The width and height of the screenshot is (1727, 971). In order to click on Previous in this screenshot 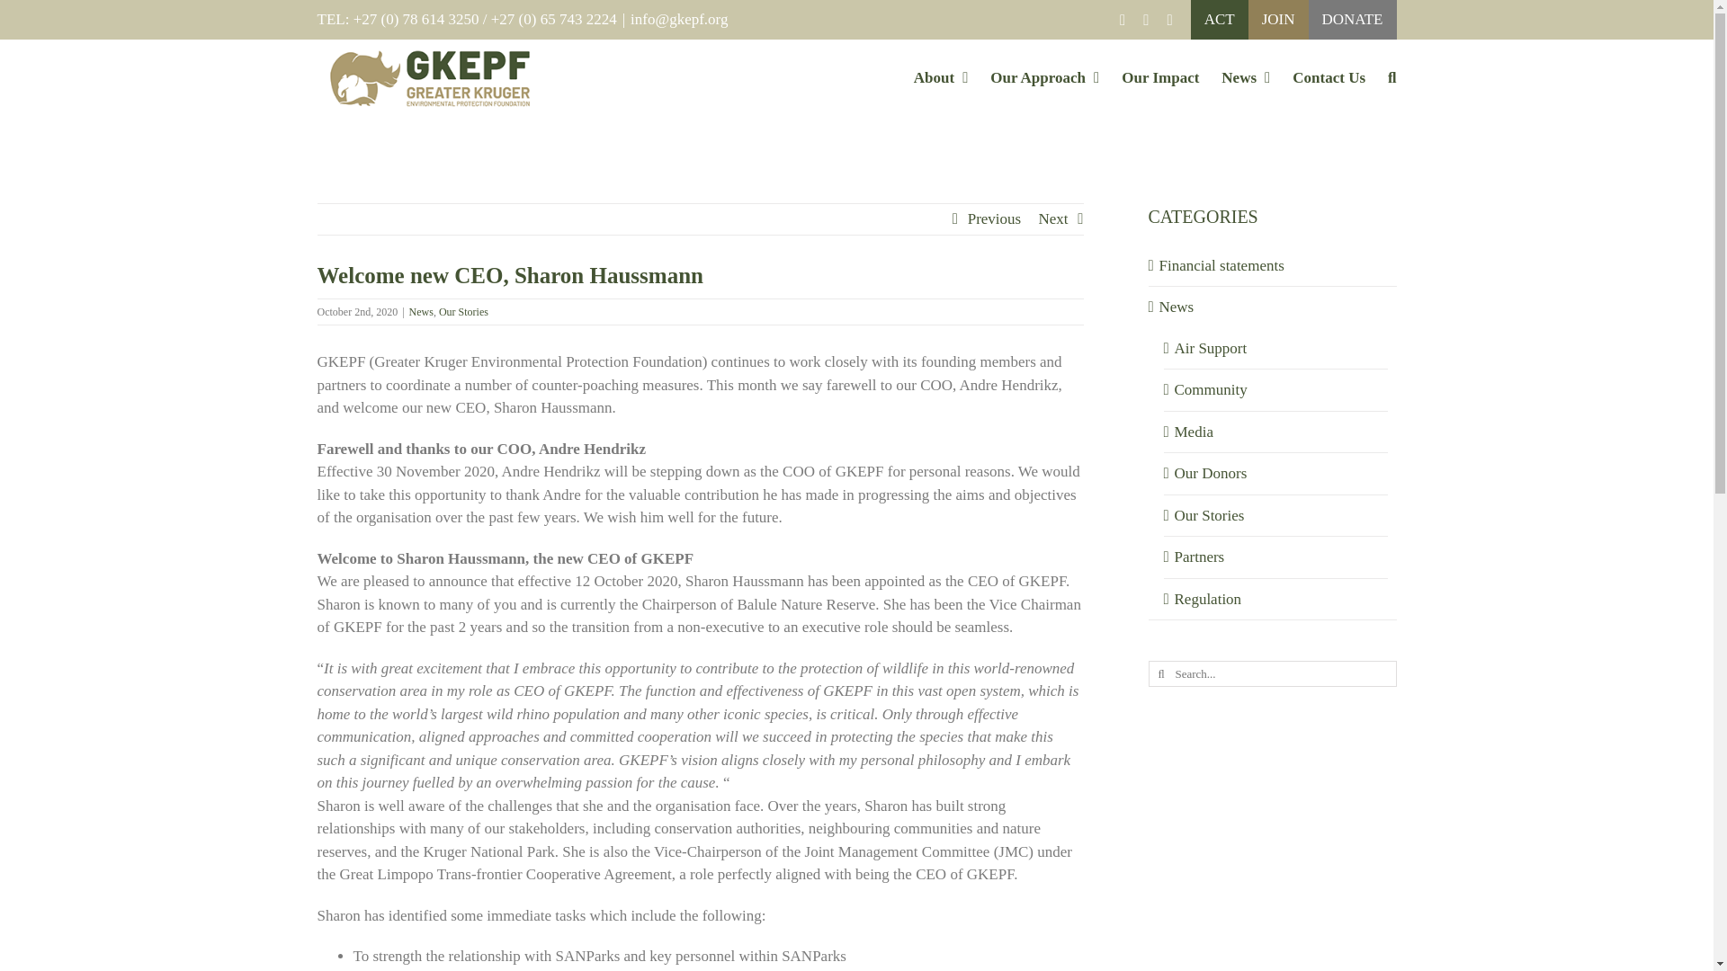, I will do `click(995, 219)`.